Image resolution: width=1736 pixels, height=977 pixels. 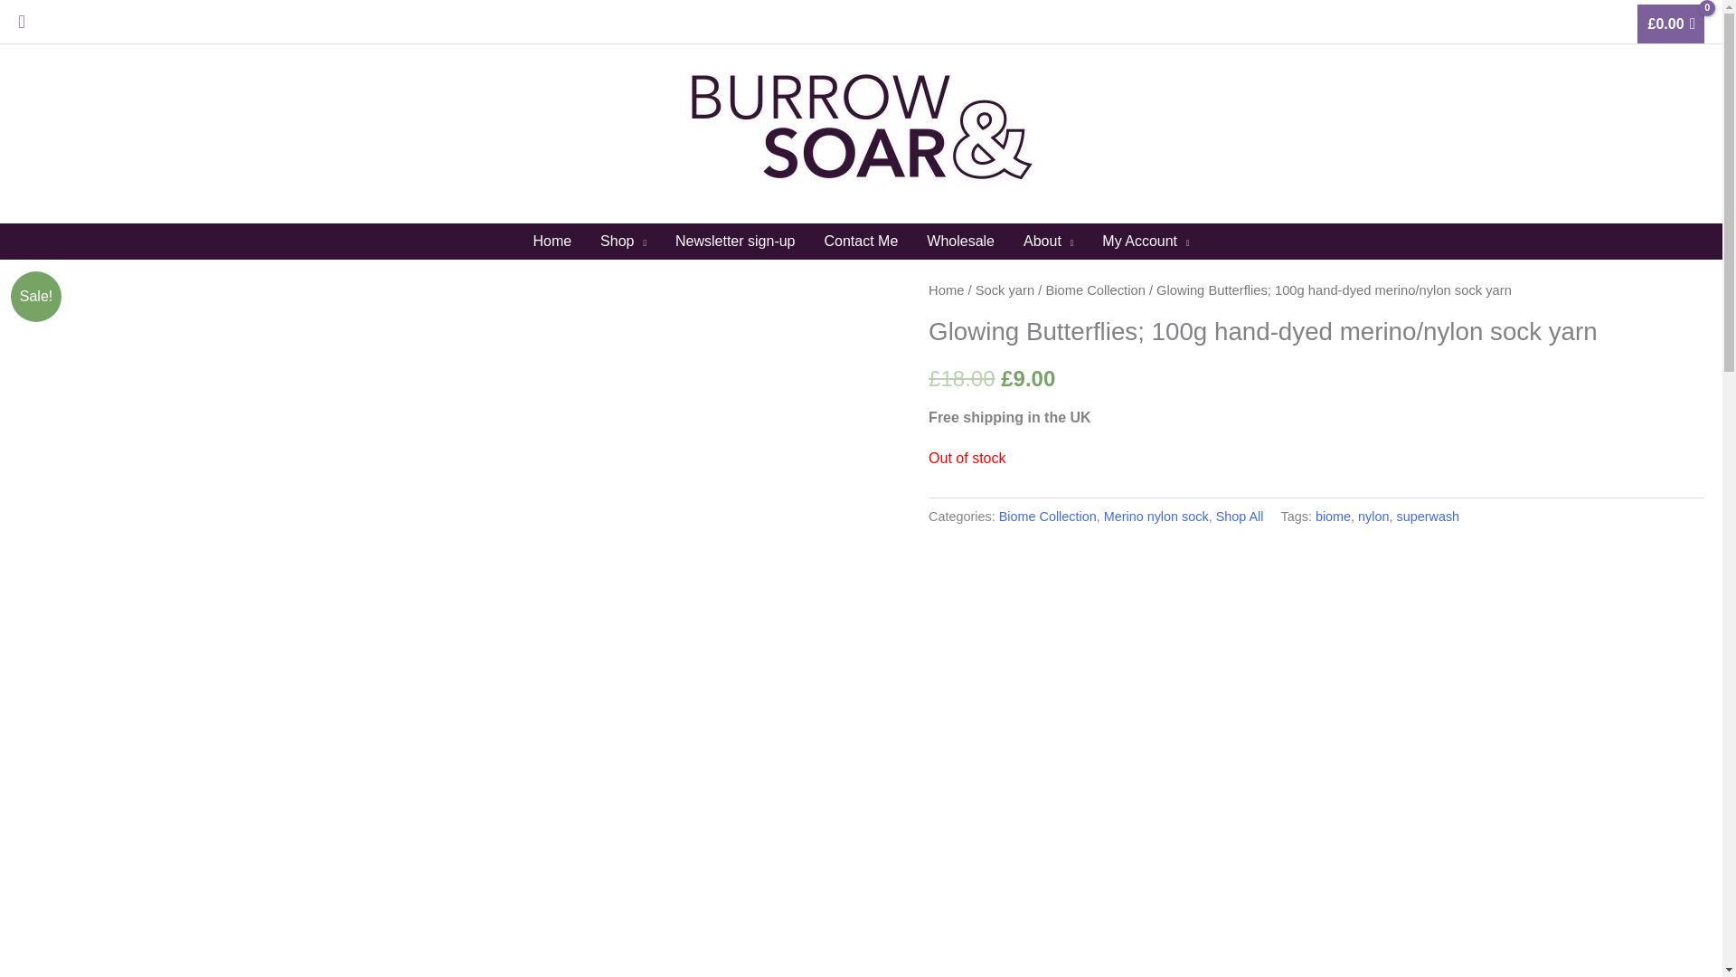 I want to click on Biome Collection, so click(x=1094, y=290).